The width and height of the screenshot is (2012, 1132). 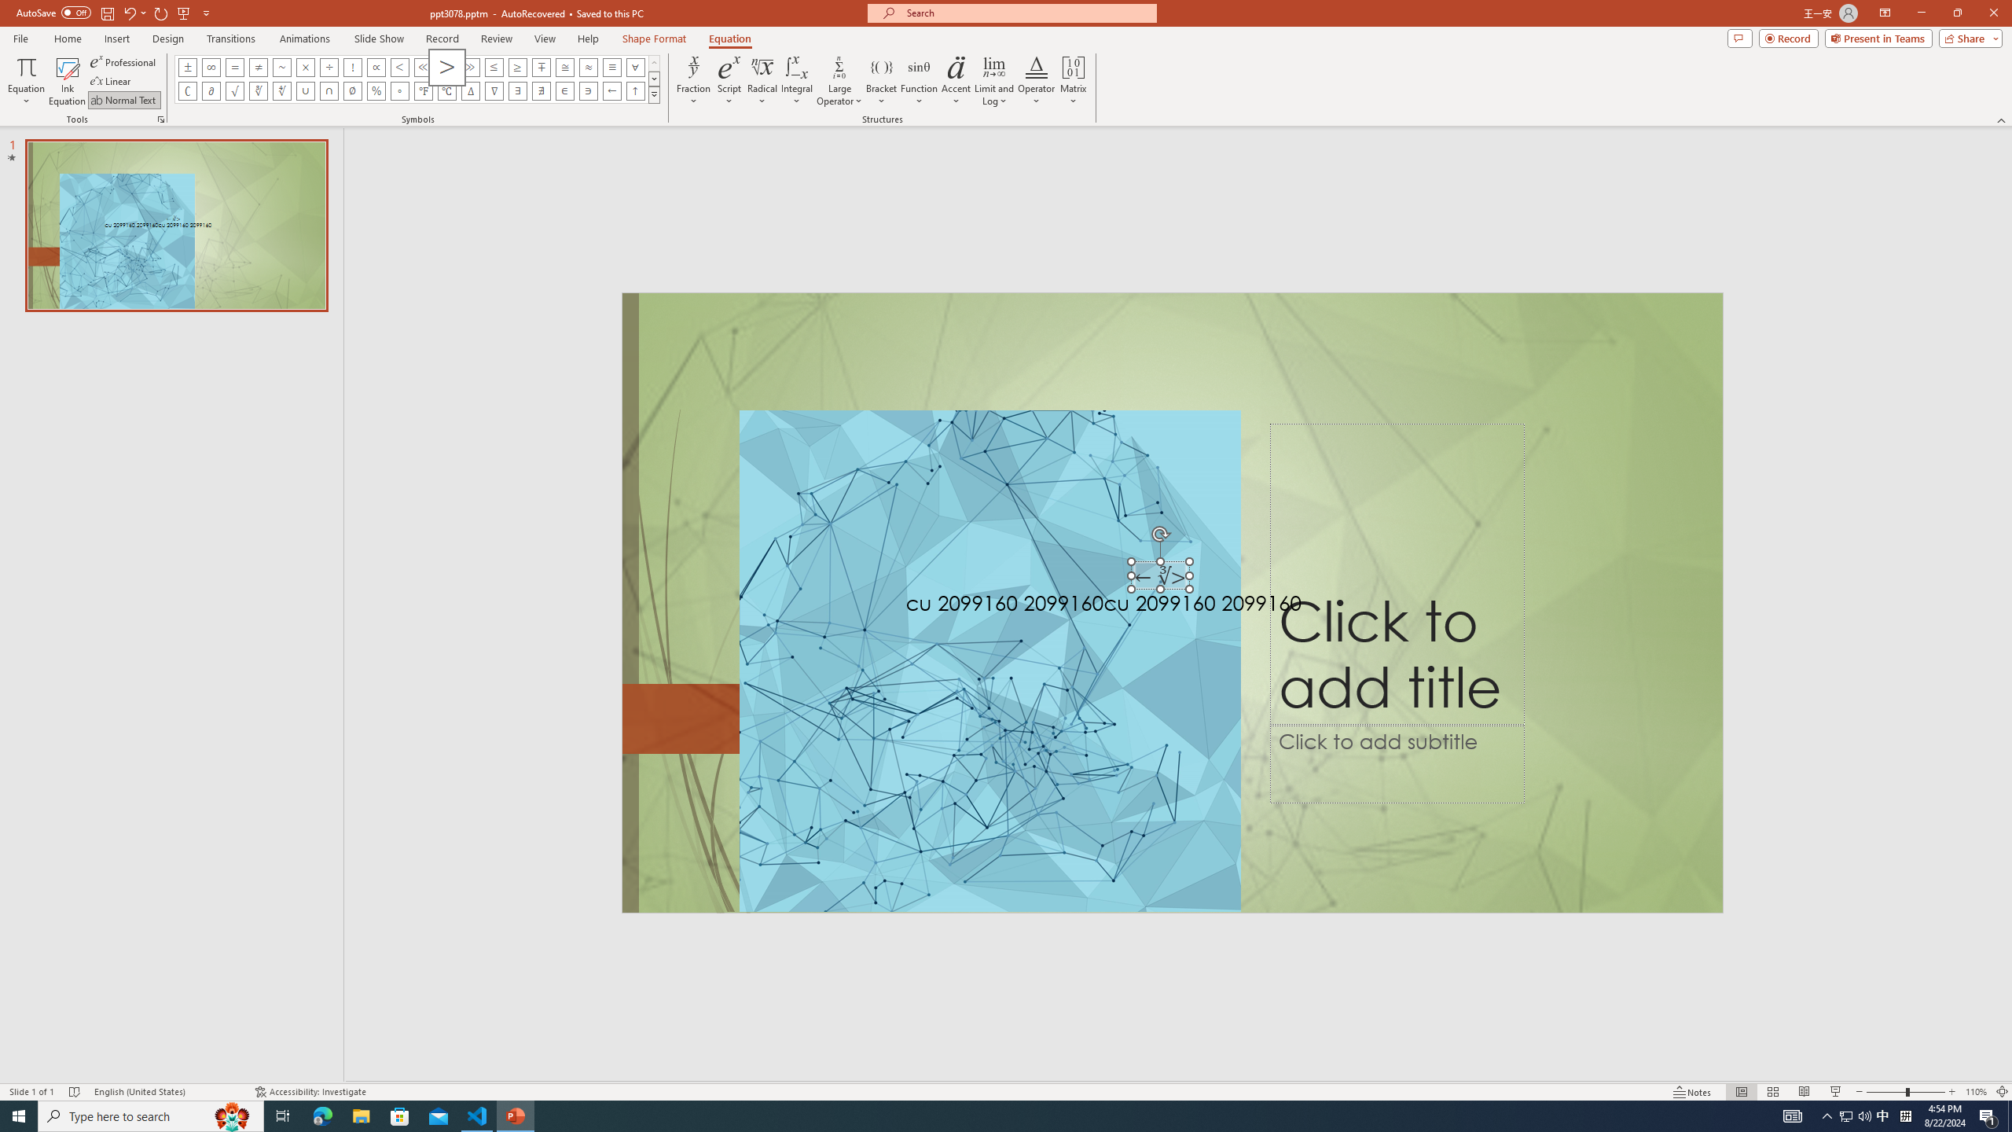 What do you see at coordinates (1036, 81) in the screenshot?
I see `Operator` at bounding box center [1036, 81].